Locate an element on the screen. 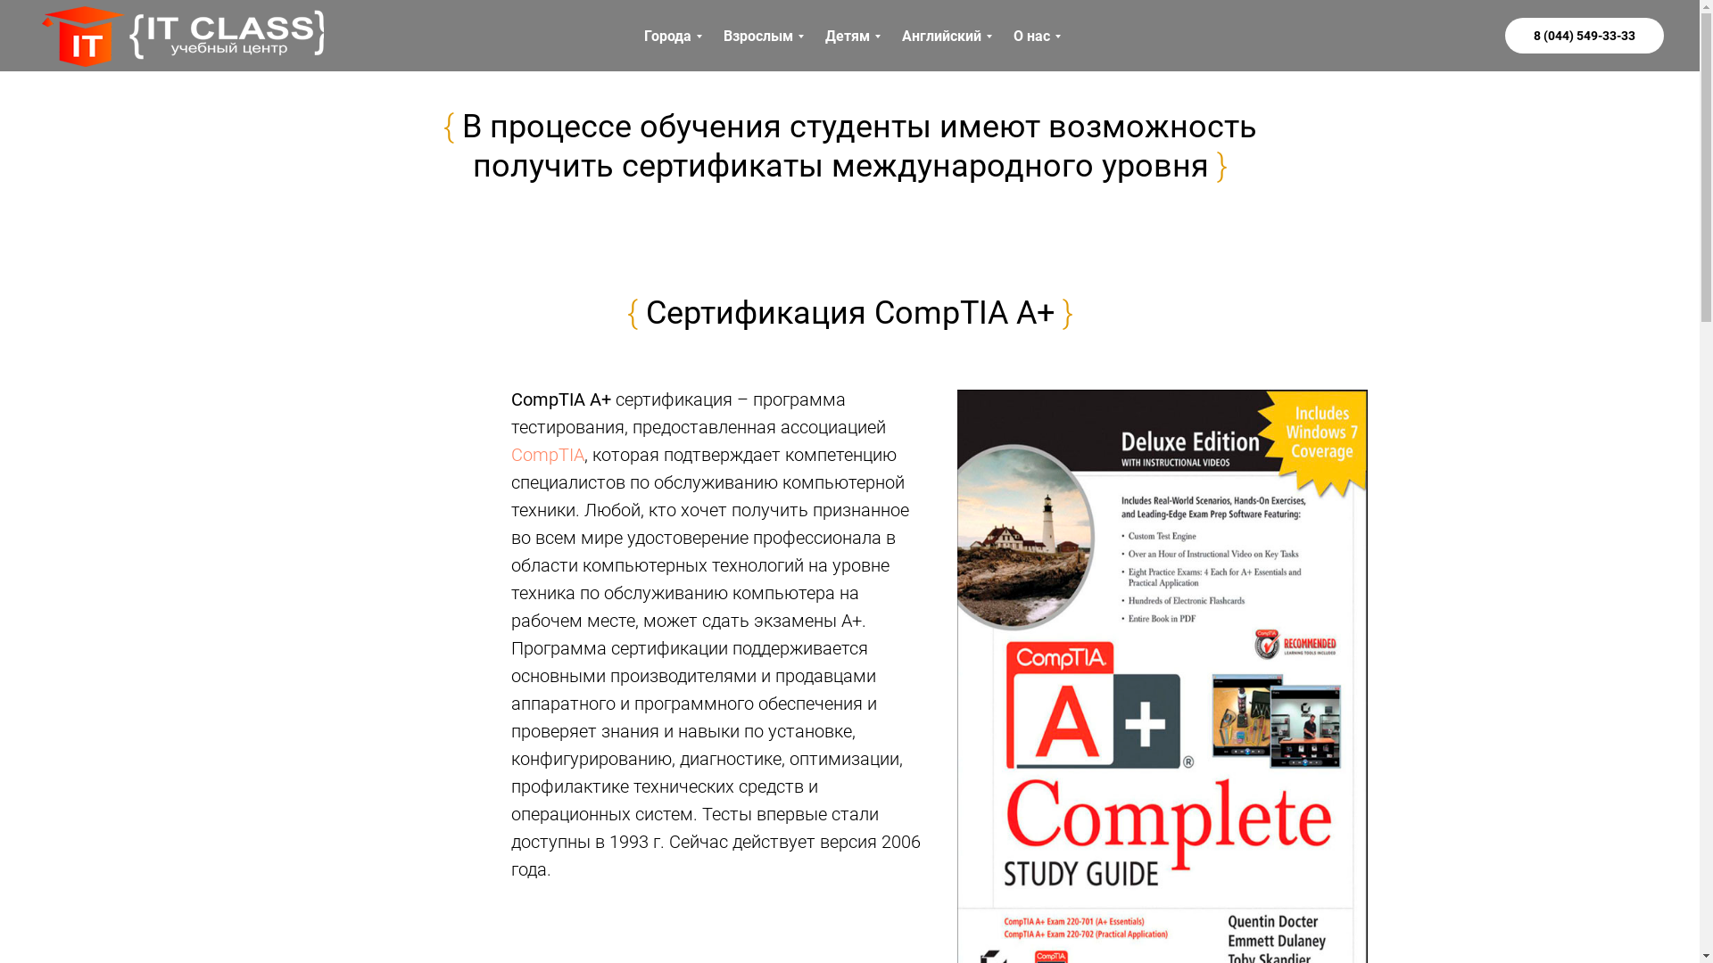 The width and height of the screenshot is (1713, 963). 8 (044) 549-33-33 is located at coordinates (1585, 36).